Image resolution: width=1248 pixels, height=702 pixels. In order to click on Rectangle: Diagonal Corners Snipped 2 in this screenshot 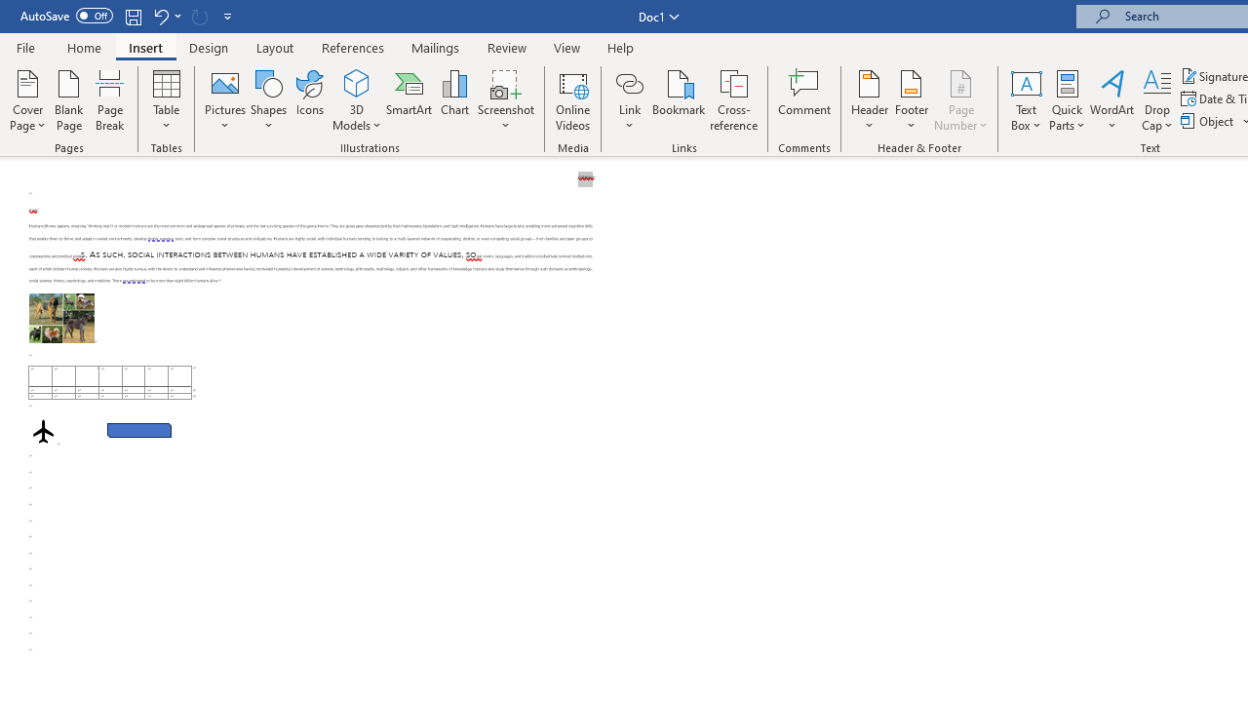, I will do `click(139, 431)`.